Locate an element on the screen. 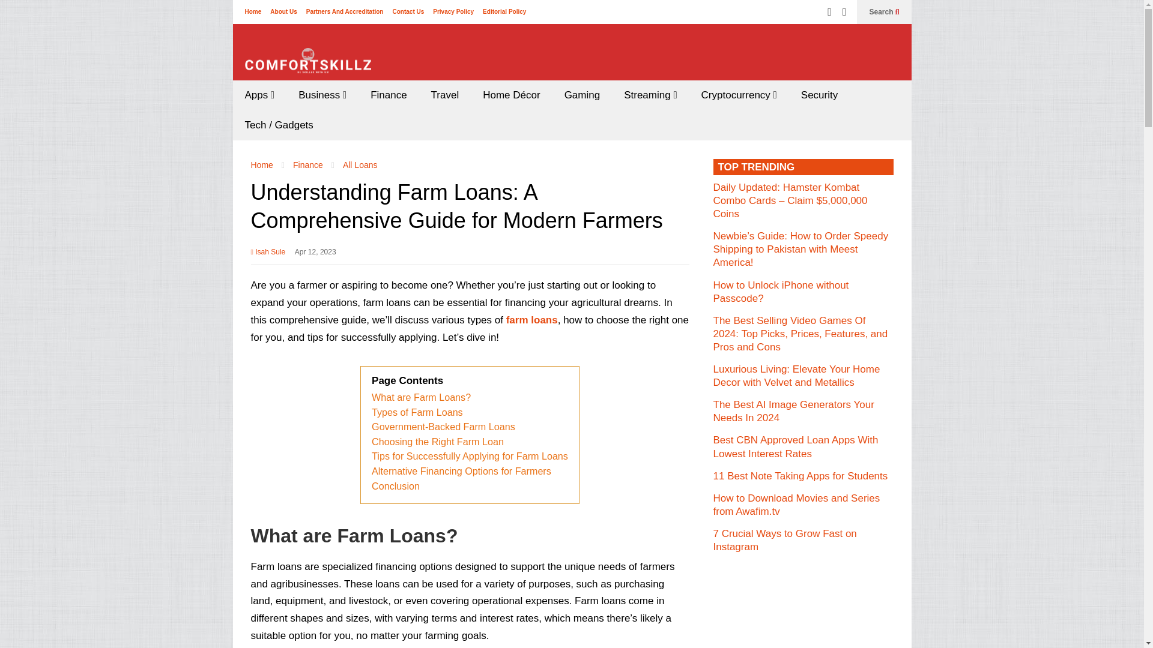 The width and height of the screenshot is (1153, 648). Cryptocurrency is located at coordinates (739, 95).